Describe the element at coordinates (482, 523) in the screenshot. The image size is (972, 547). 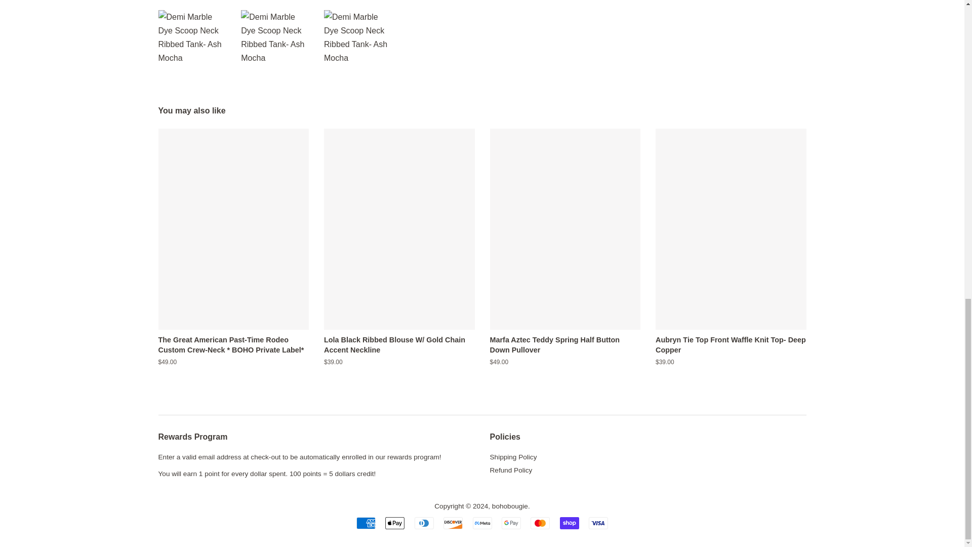
I see `Meta Pay` at that location.